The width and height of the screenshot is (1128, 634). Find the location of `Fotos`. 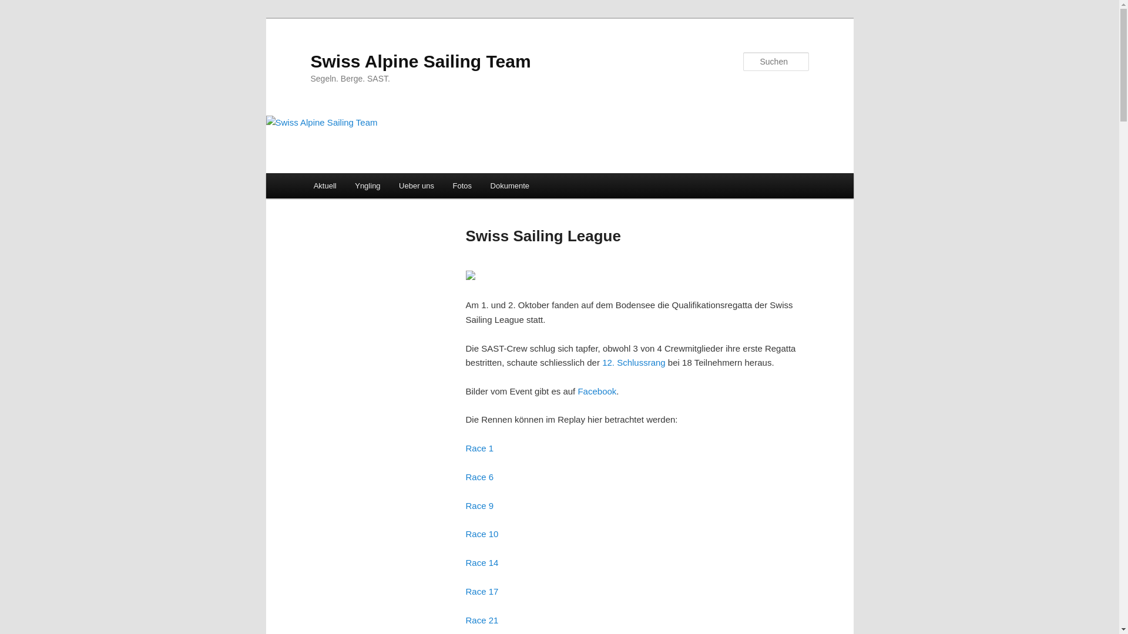

Fotos is located at coordinates (462, 186).